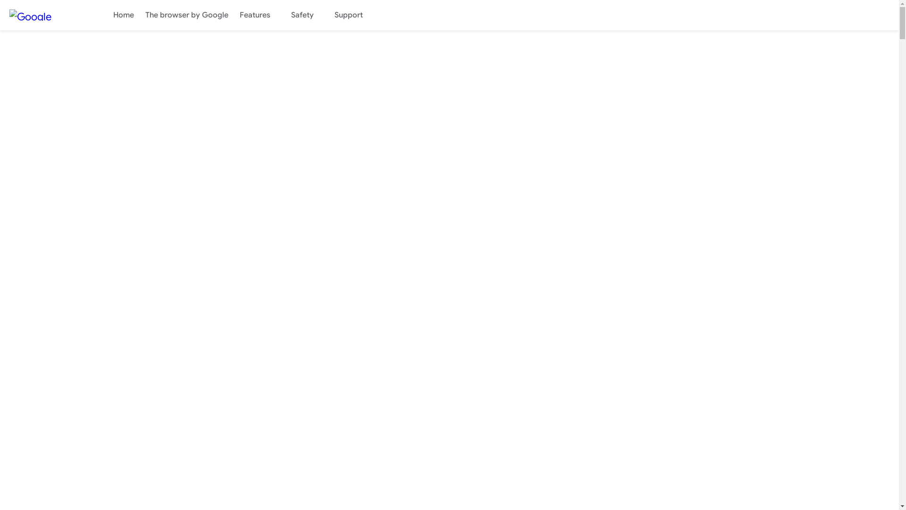 The width and height of the screenshot is (906, 510). Describe the element at coordinates (47, 15) in the screenshot. I see `Google Chrome` at that location.